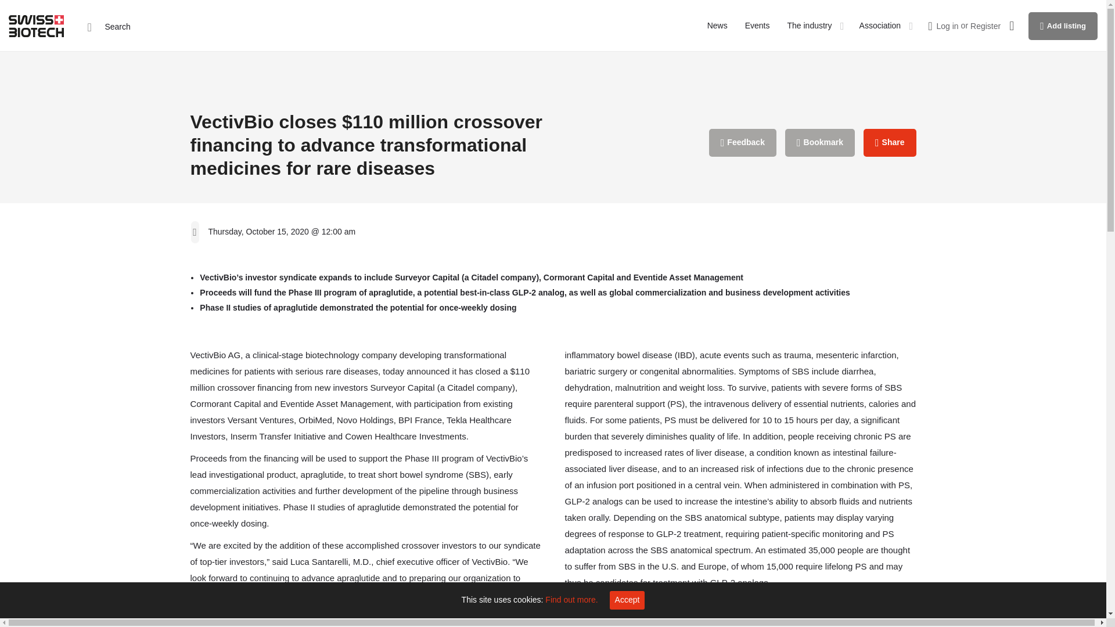  What do you see at coordinates (985, 26) in the screenshot?
I see `Register` at bounding box center [985, 26].